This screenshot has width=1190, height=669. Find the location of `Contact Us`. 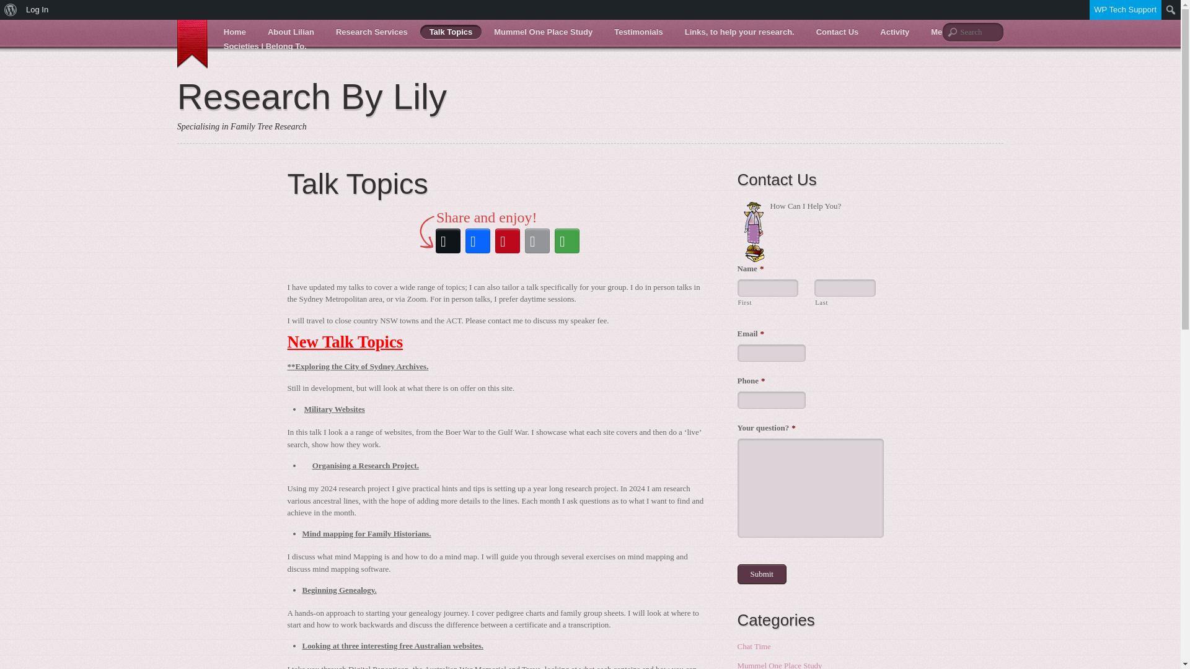

Contact Us is located at coordinates (837, 31).